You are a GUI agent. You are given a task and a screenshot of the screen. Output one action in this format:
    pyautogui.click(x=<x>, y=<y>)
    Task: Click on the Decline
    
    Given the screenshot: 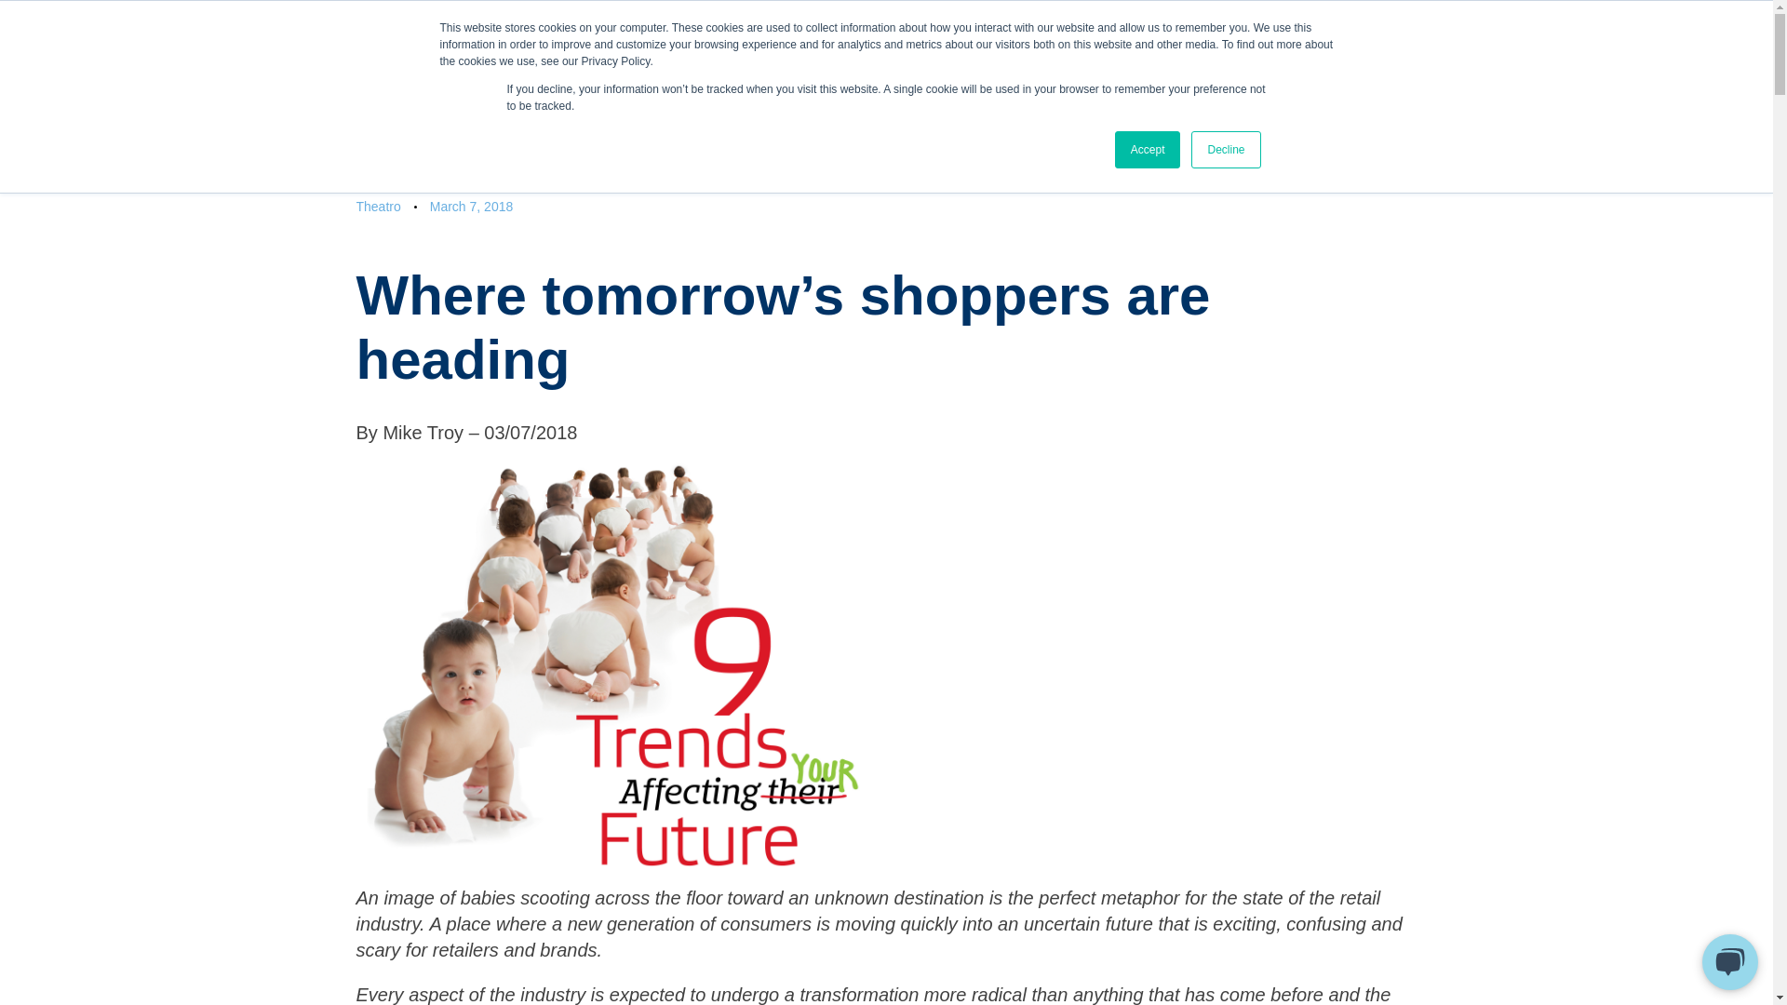 What is the action you would take?
    pyautogui.click(x=1225, y=150)
    